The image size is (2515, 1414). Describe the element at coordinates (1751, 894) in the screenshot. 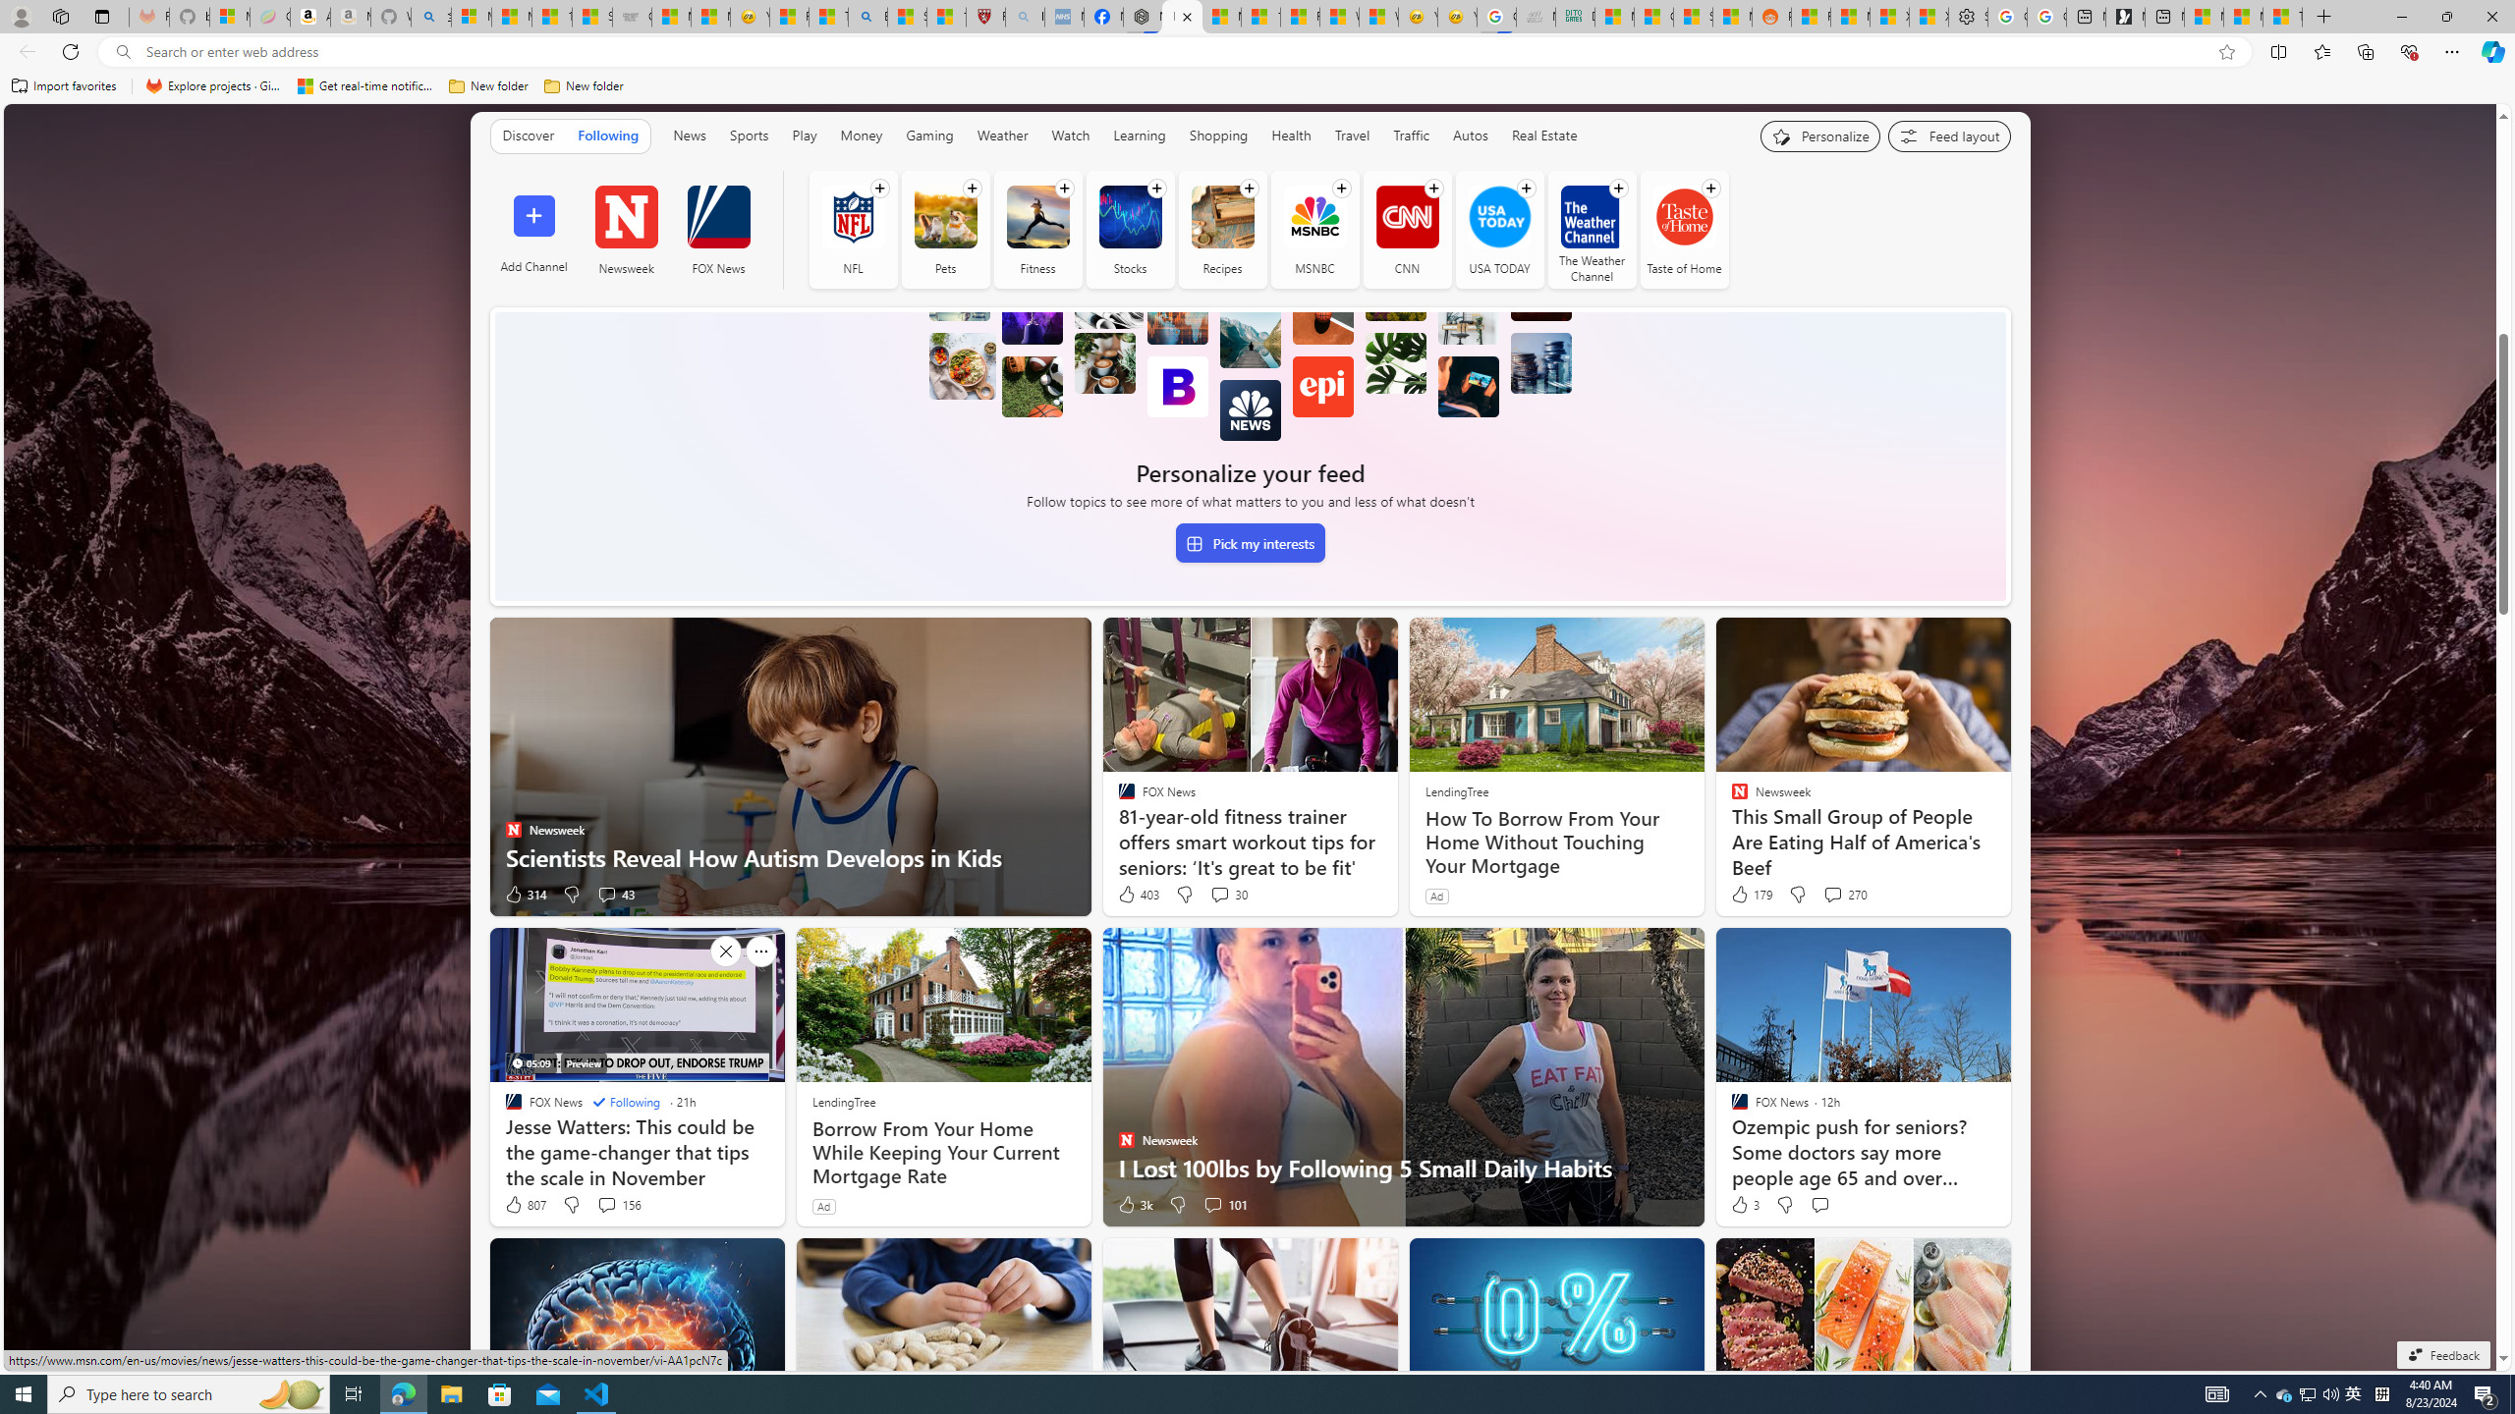

I see `179 Like` at that location.